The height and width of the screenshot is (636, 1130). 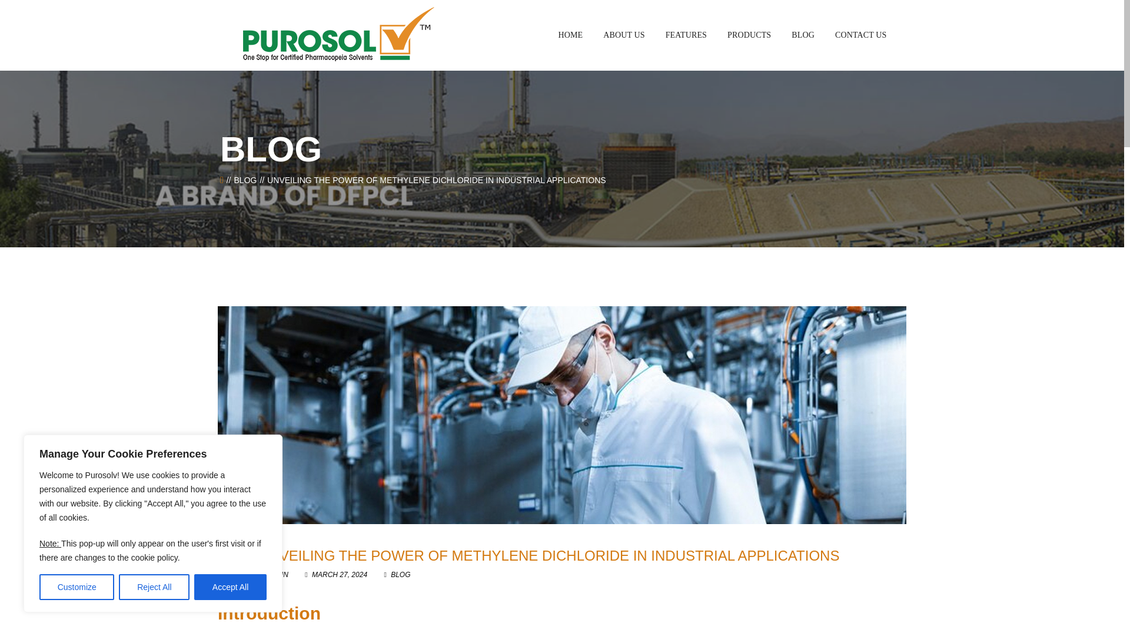 What do you see at coordinates (245, 180) in the screenshot?
I see `BLOG` at bounding box center [245, 180].